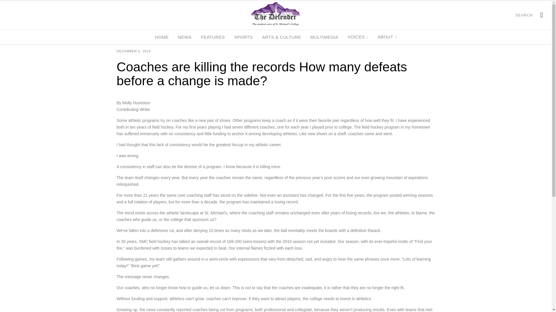 This screenshot has width=556, height=312. What do you see at coordinates (387, 37) in the screenshot?
I see `ABOUT` at bounding box center [387, 37].